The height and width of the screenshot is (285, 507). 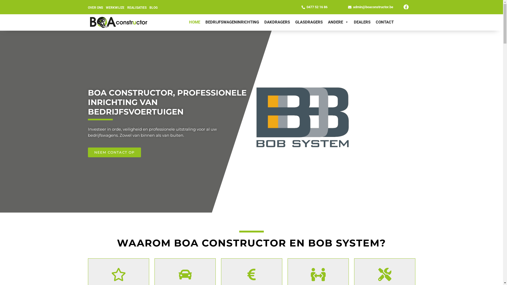 What do you see at coordinates (385, 22) in the screenshot?
I see `CONTACT` at bounding box center [385, 22].